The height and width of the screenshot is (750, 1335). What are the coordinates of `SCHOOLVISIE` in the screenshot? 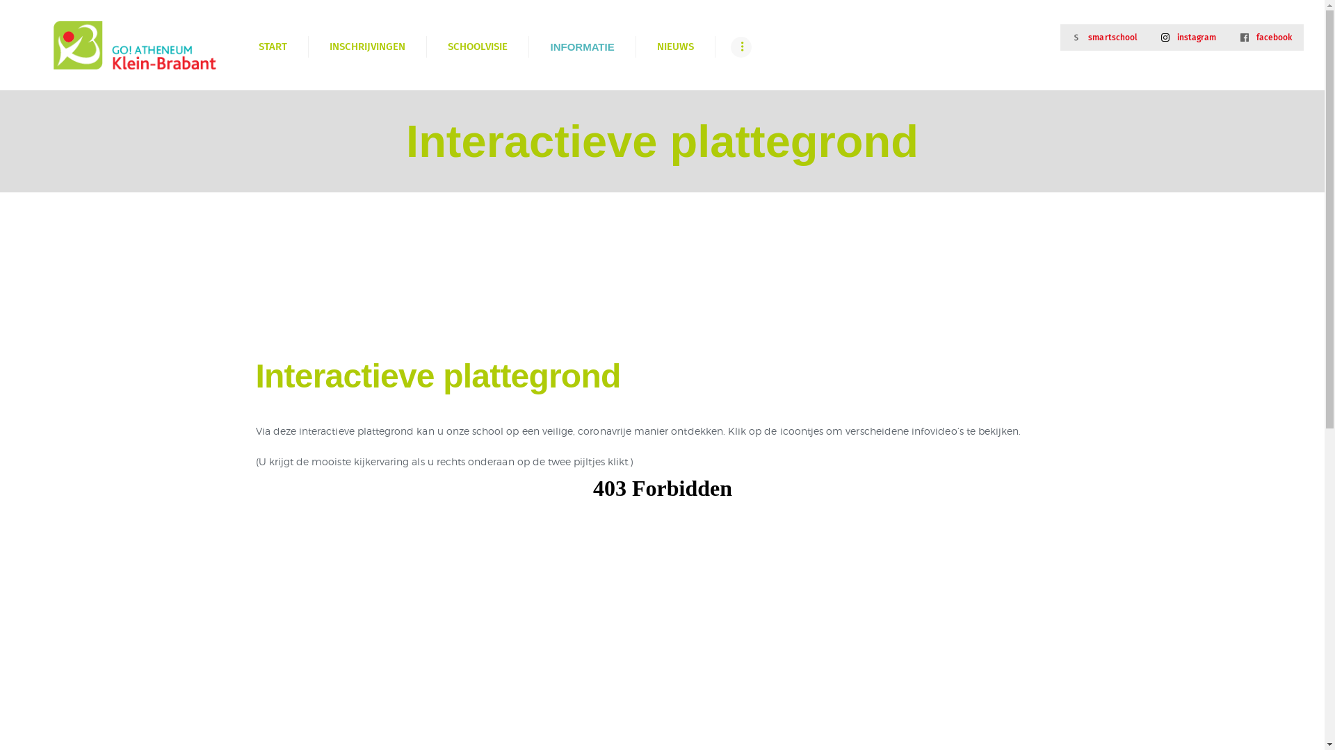 It's located at (477, 47).